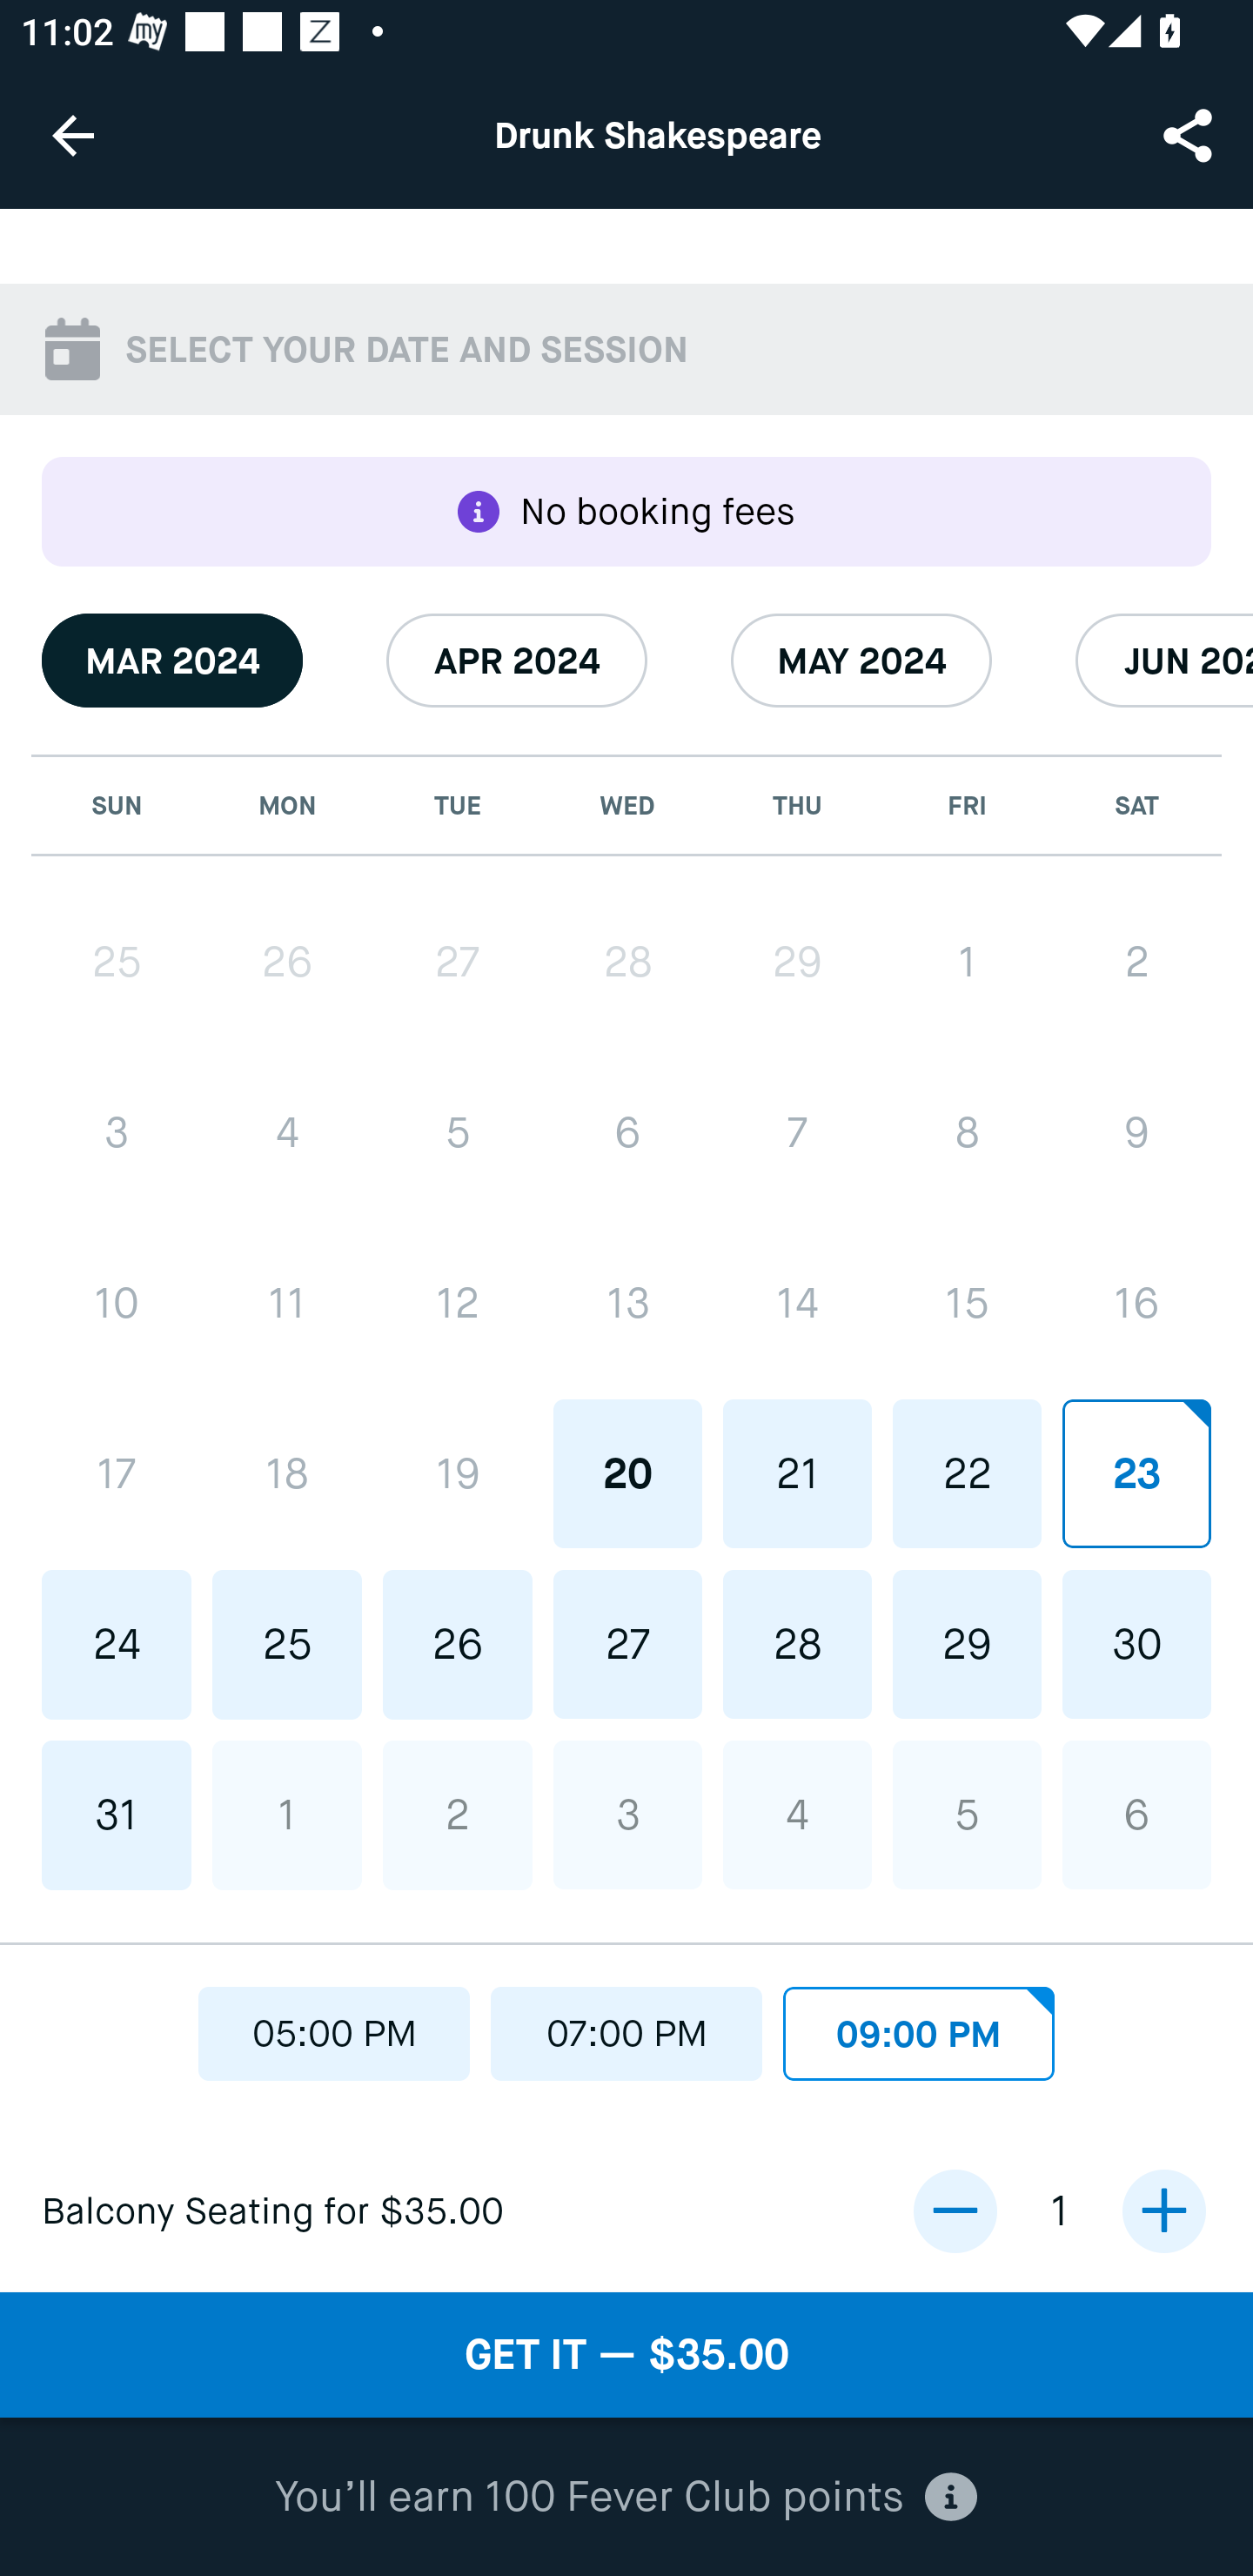 The height and width of the screenshot is (2576, 1253). Describe the element at coordinates (966, 1303) in the screenshot. I see `15` at that location.